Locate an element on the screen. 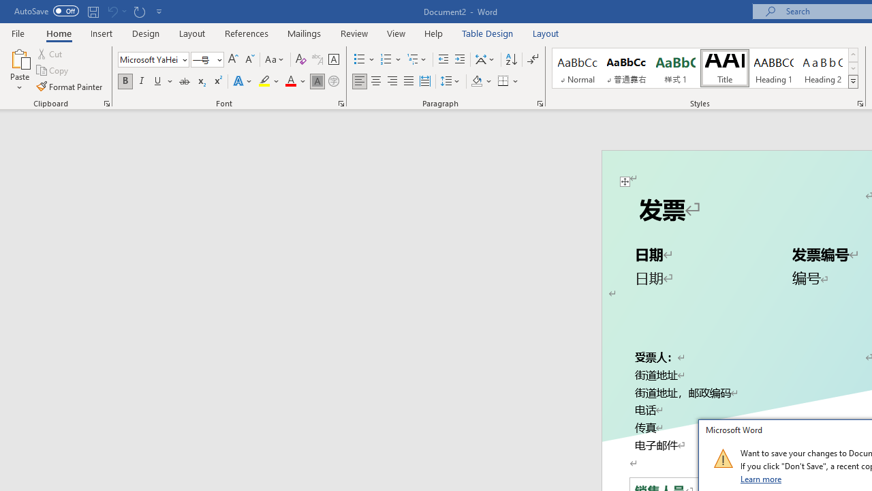 The height and width of the screenshot is (491, 872). Can't Undo is located at coordinates (116, 11).